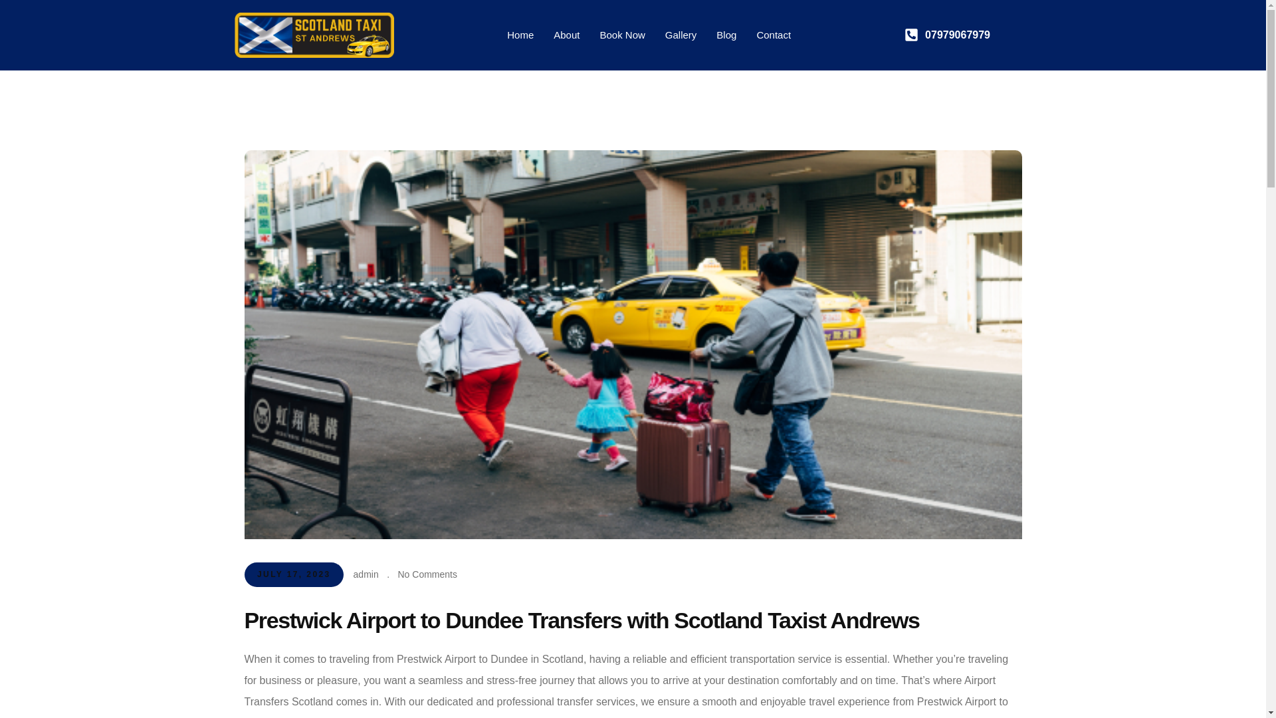  What do you see at coordinates (366, 574) in the screenshot?
I see `admin` at bounding box center [366, 574].